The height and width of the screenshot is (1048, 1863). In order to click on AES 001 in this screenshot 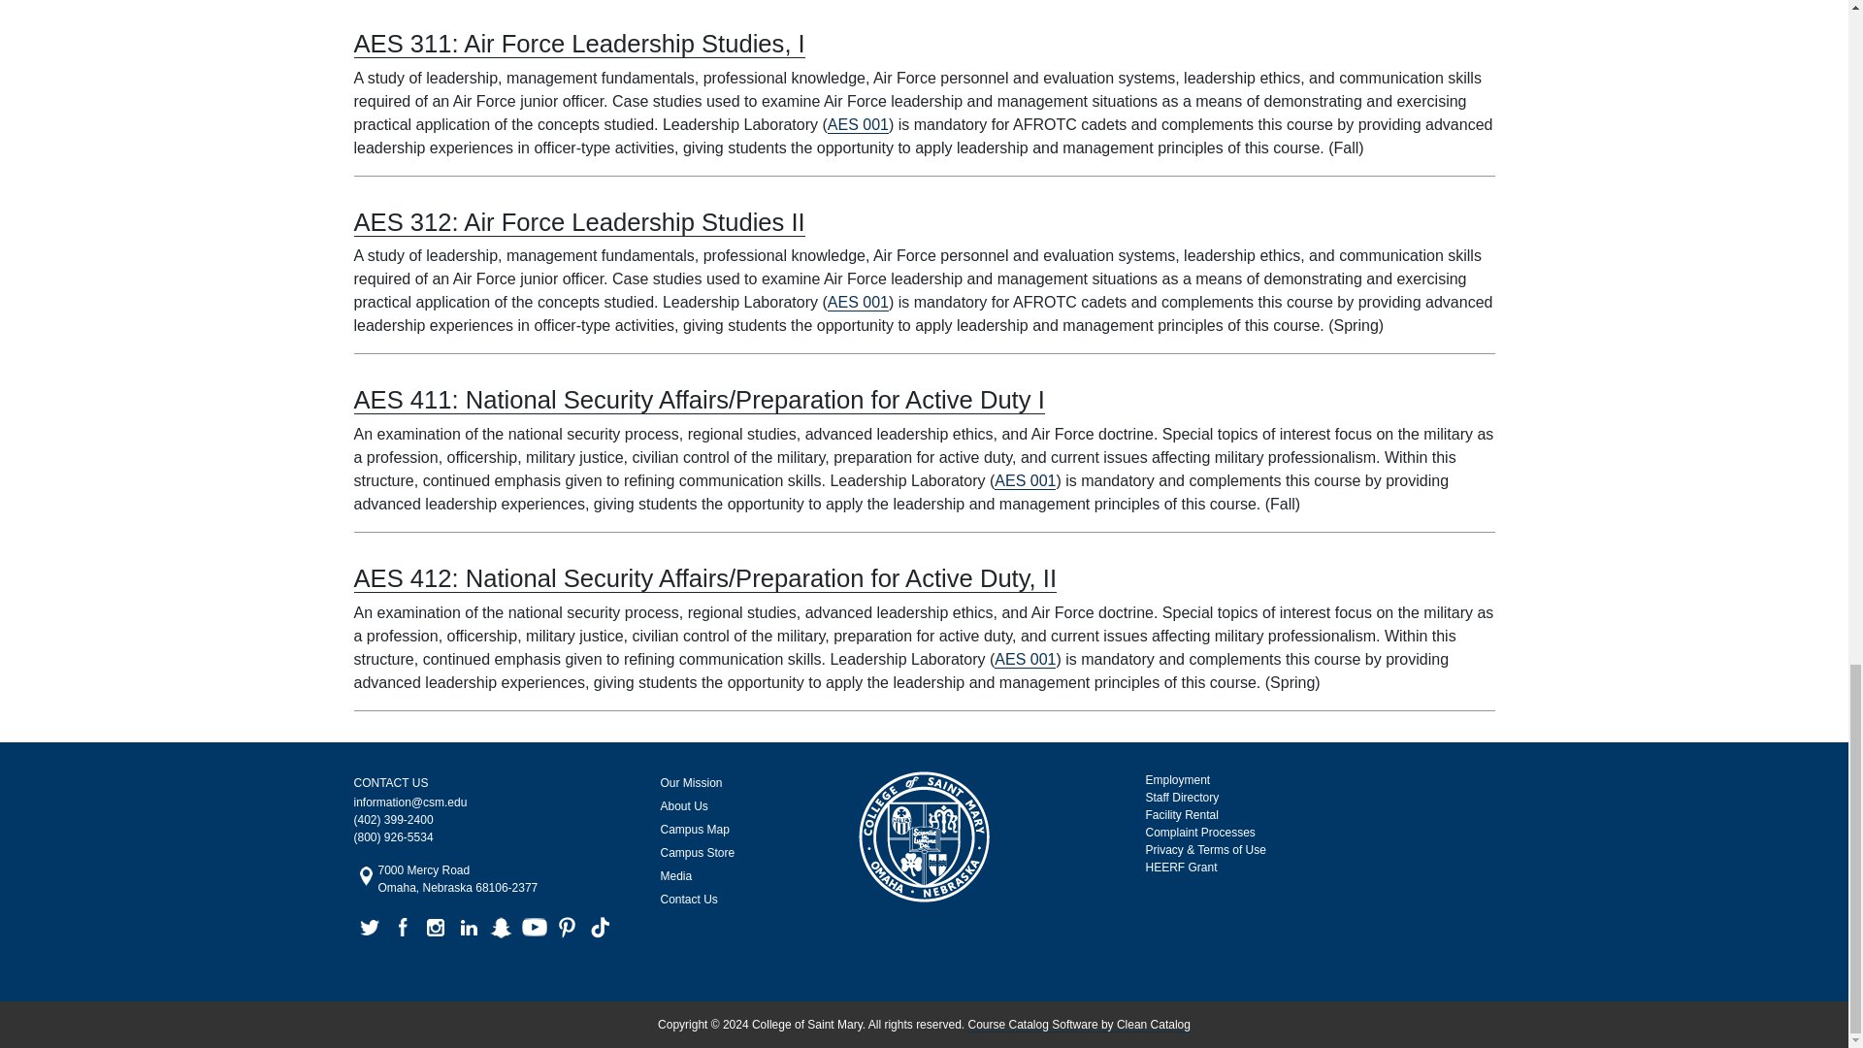, I will do `click(468, 928)`.